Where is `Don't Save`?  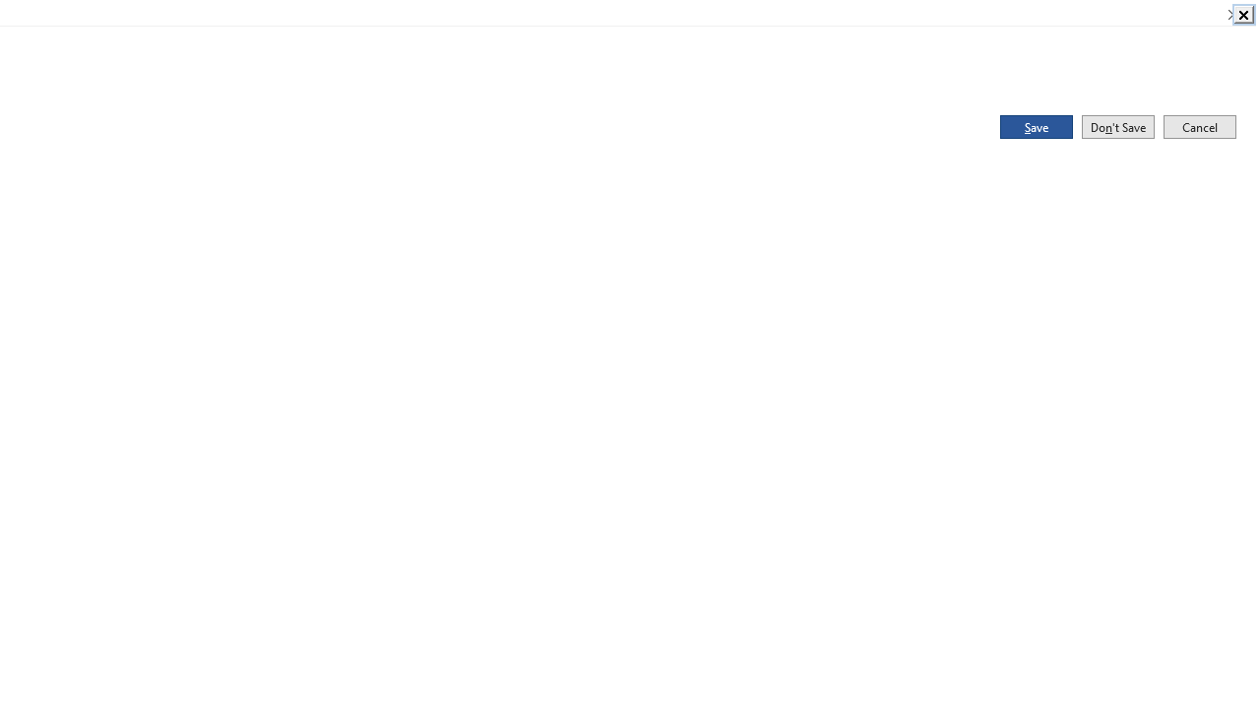 Don't Save is located at coordinates (1118, 126).